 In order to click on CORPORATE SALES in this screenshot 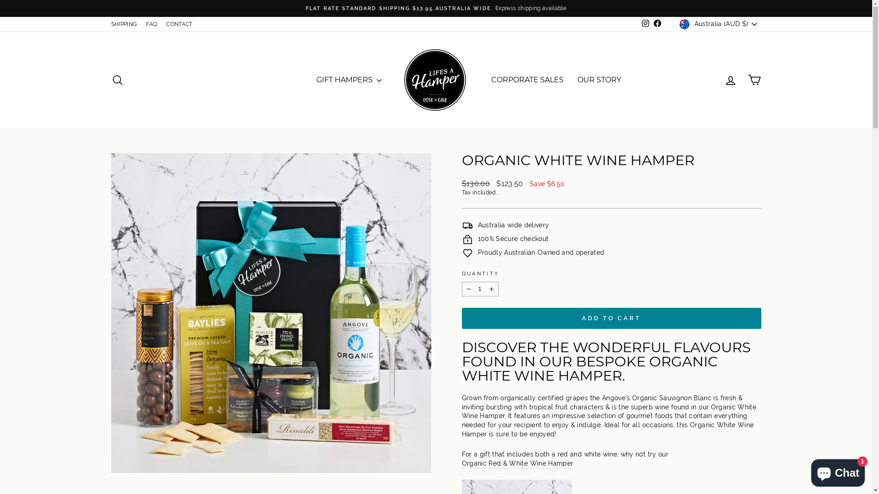, I will do `click(527, 81)`.